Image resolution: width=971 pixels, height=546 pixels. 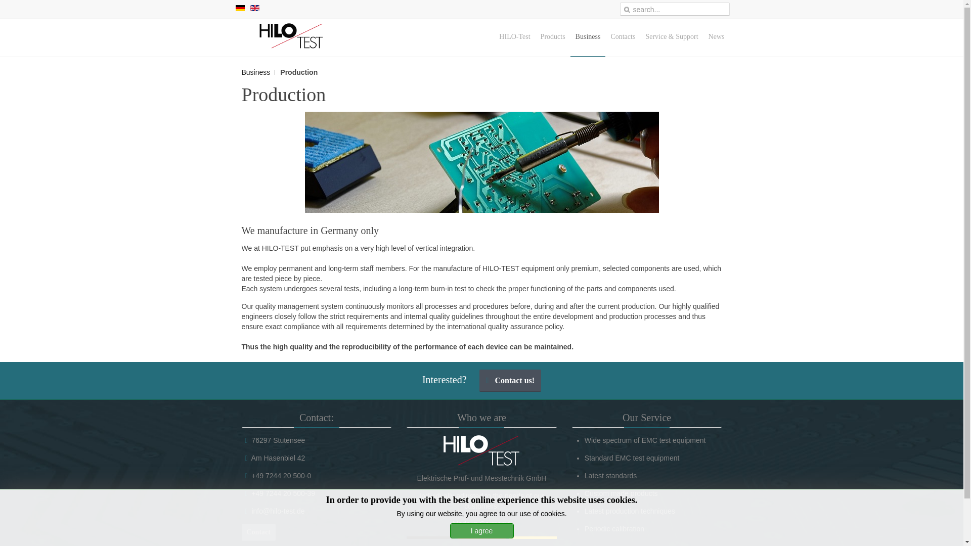 What do you see at coordinates (514, 37) in the screenshot?
I see `HILO-Test` at bounding box center [514, 37].